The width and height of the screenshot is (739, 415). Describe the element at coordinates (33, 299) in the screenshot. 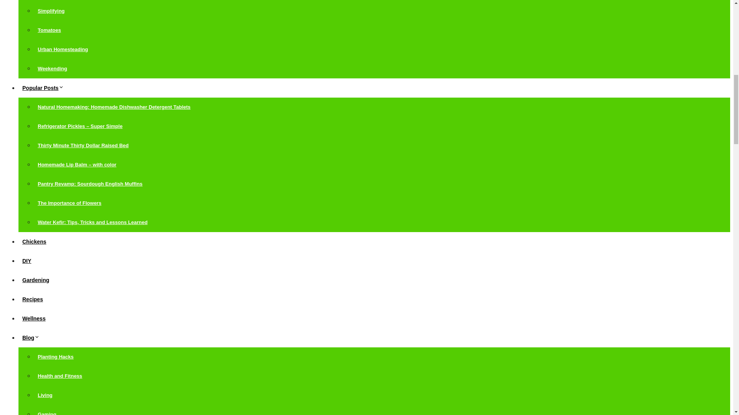

I see `Recipes` at that location.